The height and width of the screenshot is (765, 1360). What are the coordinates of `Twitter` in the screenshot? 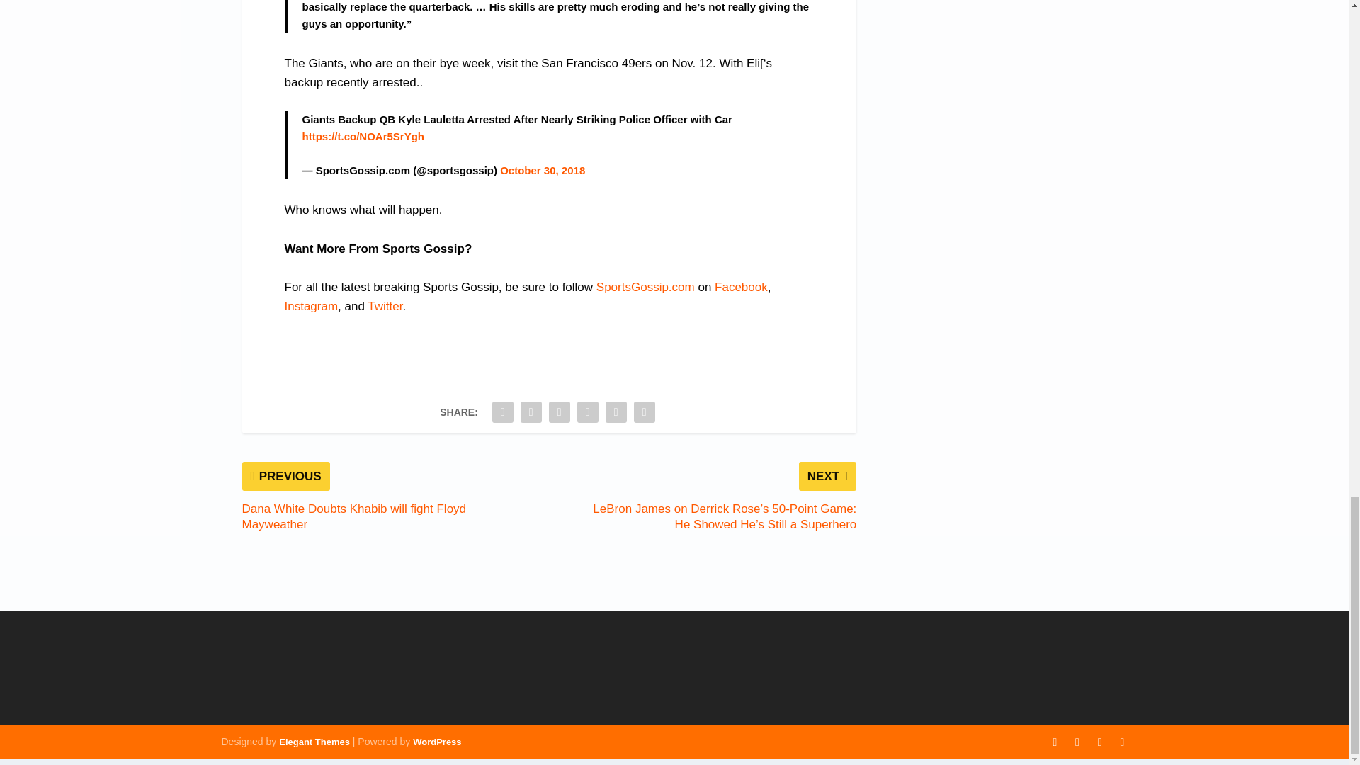 It's located at (385, 306).